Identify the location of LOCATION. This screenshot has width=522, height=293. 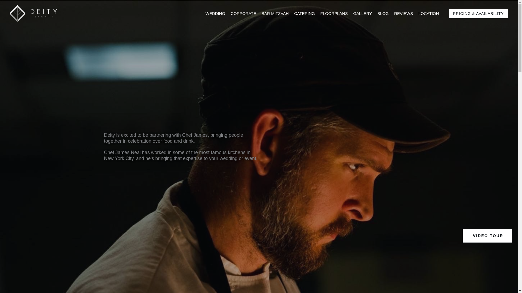
(430, 14).